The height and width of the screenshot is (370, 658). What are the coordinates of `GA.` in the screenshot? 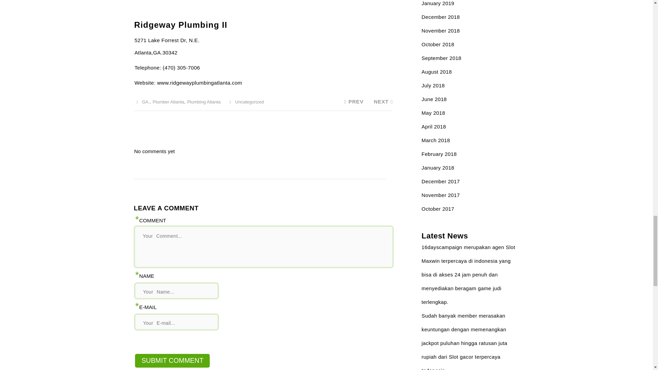 It's located at (145, 102).